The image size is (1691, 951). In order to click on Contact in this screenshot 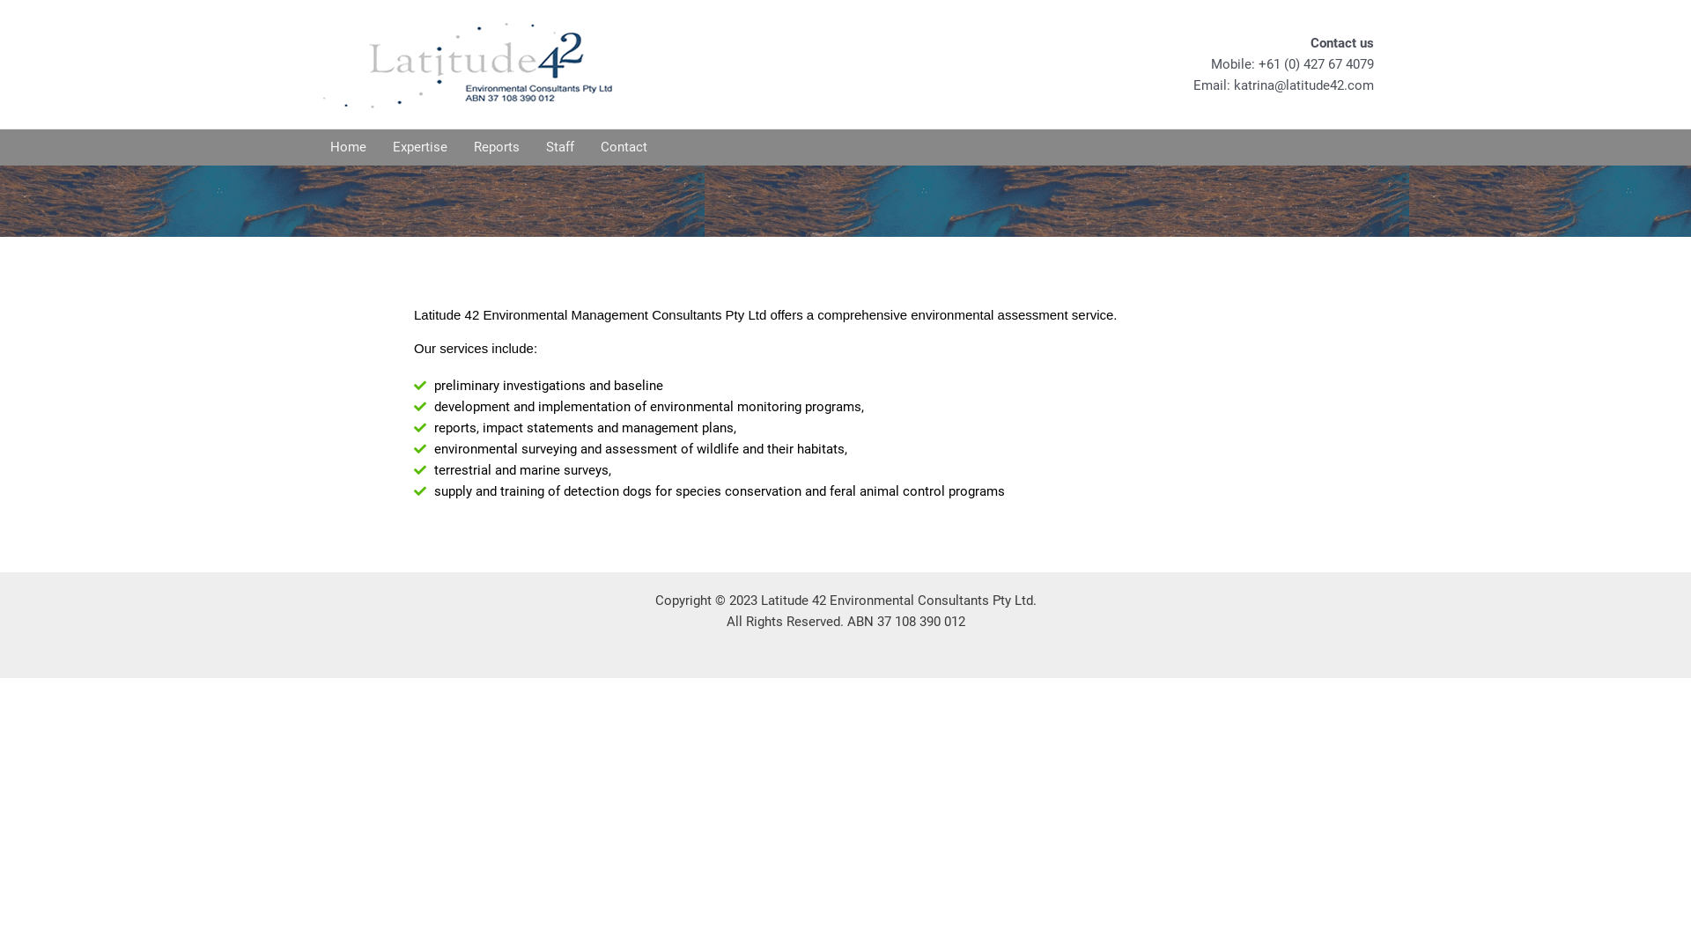, I will do `click(624, 146)`.